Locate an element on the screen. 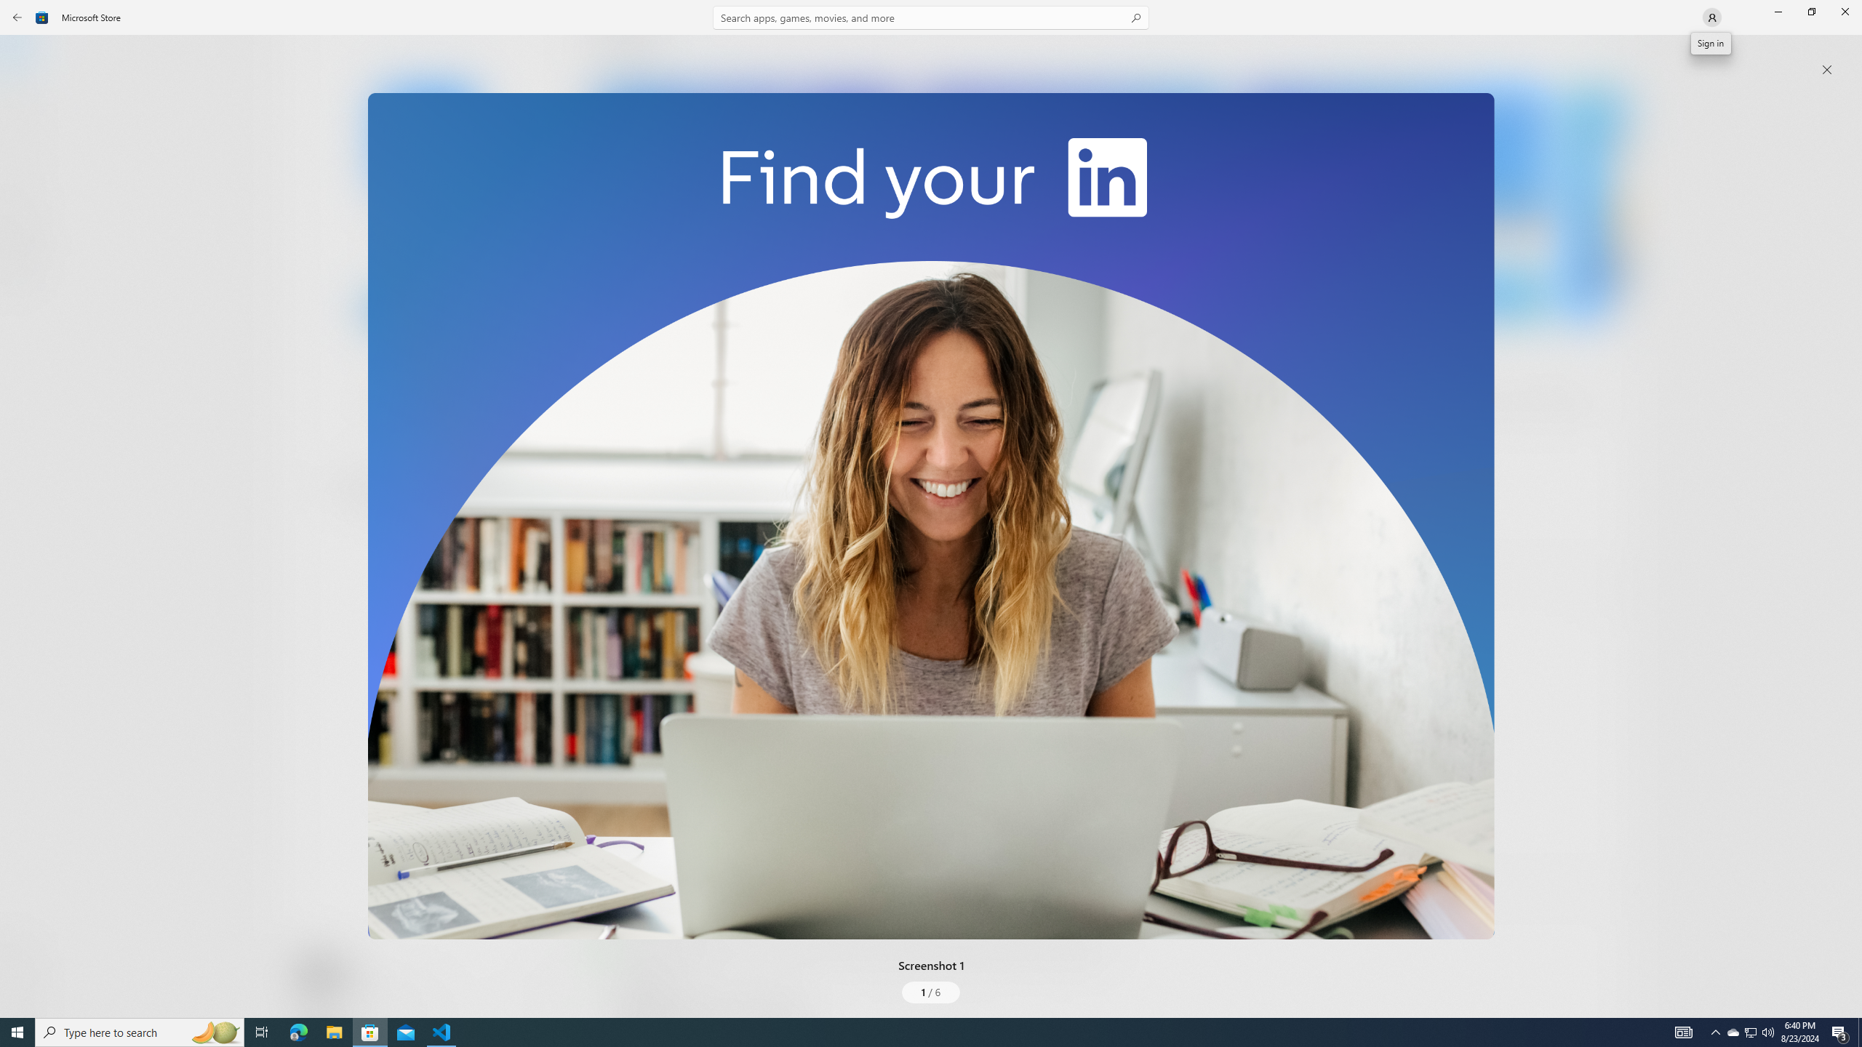 Image resolution: width=1862 pixels, height=1047 pixels. AI Hub is located at coordinates (26, 283).